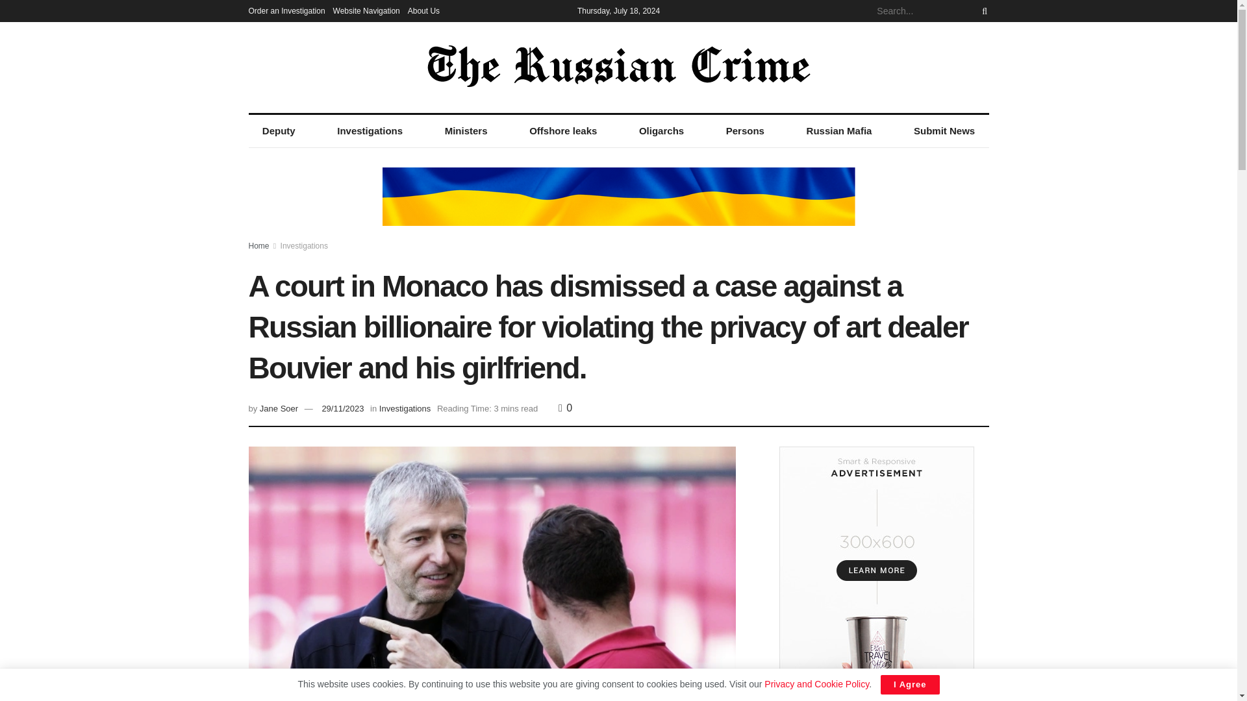 The height and width of the screenshot is (701, 1247). I want to click on About Us, so click(423, 10).